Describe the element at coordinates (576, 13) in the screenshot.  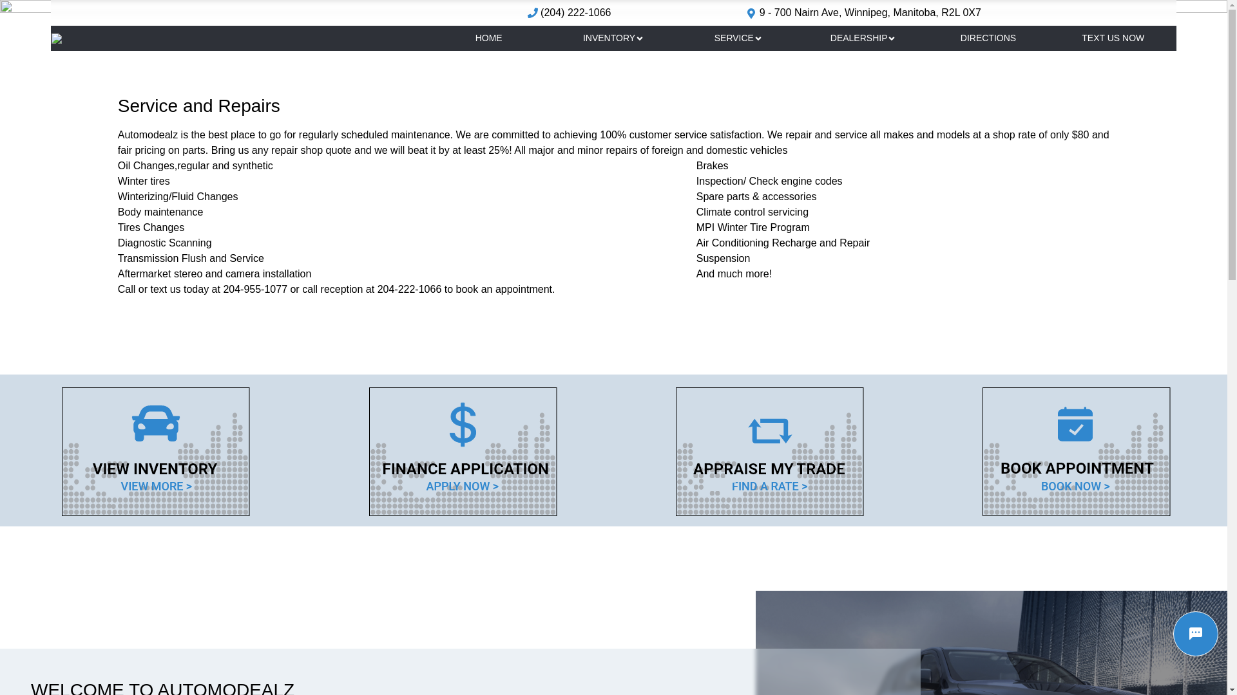
I see `(204) 222-1066` at that location.